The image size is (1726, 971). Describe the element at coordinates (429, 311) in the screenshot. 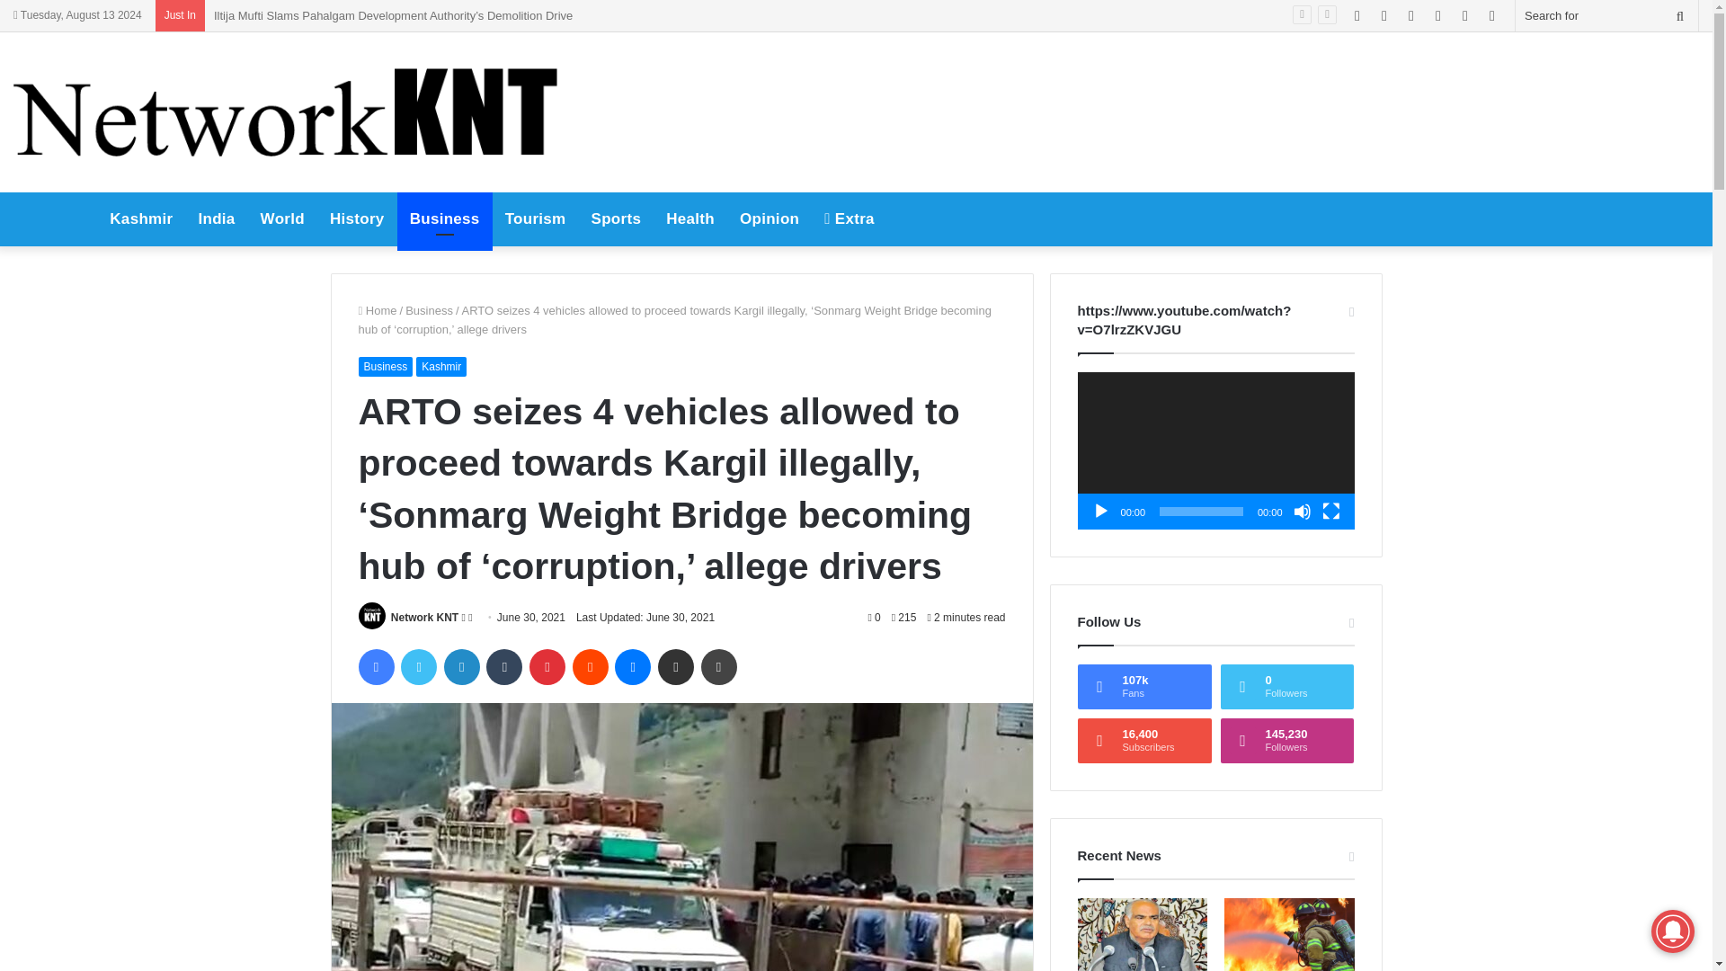

I see `Business` at that location.